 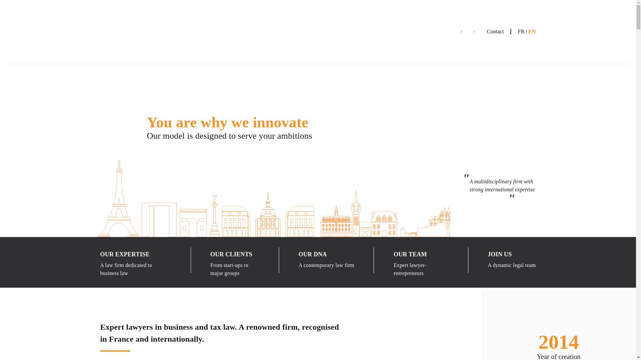 I want to click on OUR DNA, so click(x=312, y=254).